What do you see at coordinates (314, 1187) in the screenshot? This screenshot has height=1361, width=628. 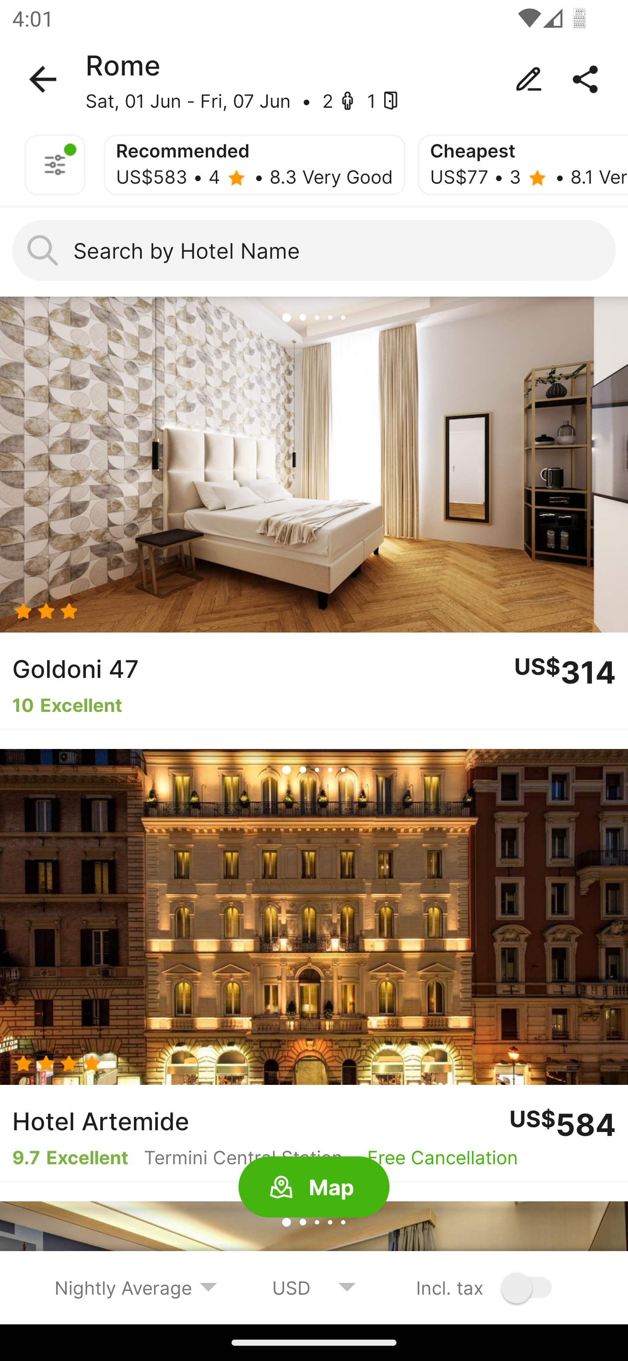 I see `Map ` at bounding box center [314, 1187].